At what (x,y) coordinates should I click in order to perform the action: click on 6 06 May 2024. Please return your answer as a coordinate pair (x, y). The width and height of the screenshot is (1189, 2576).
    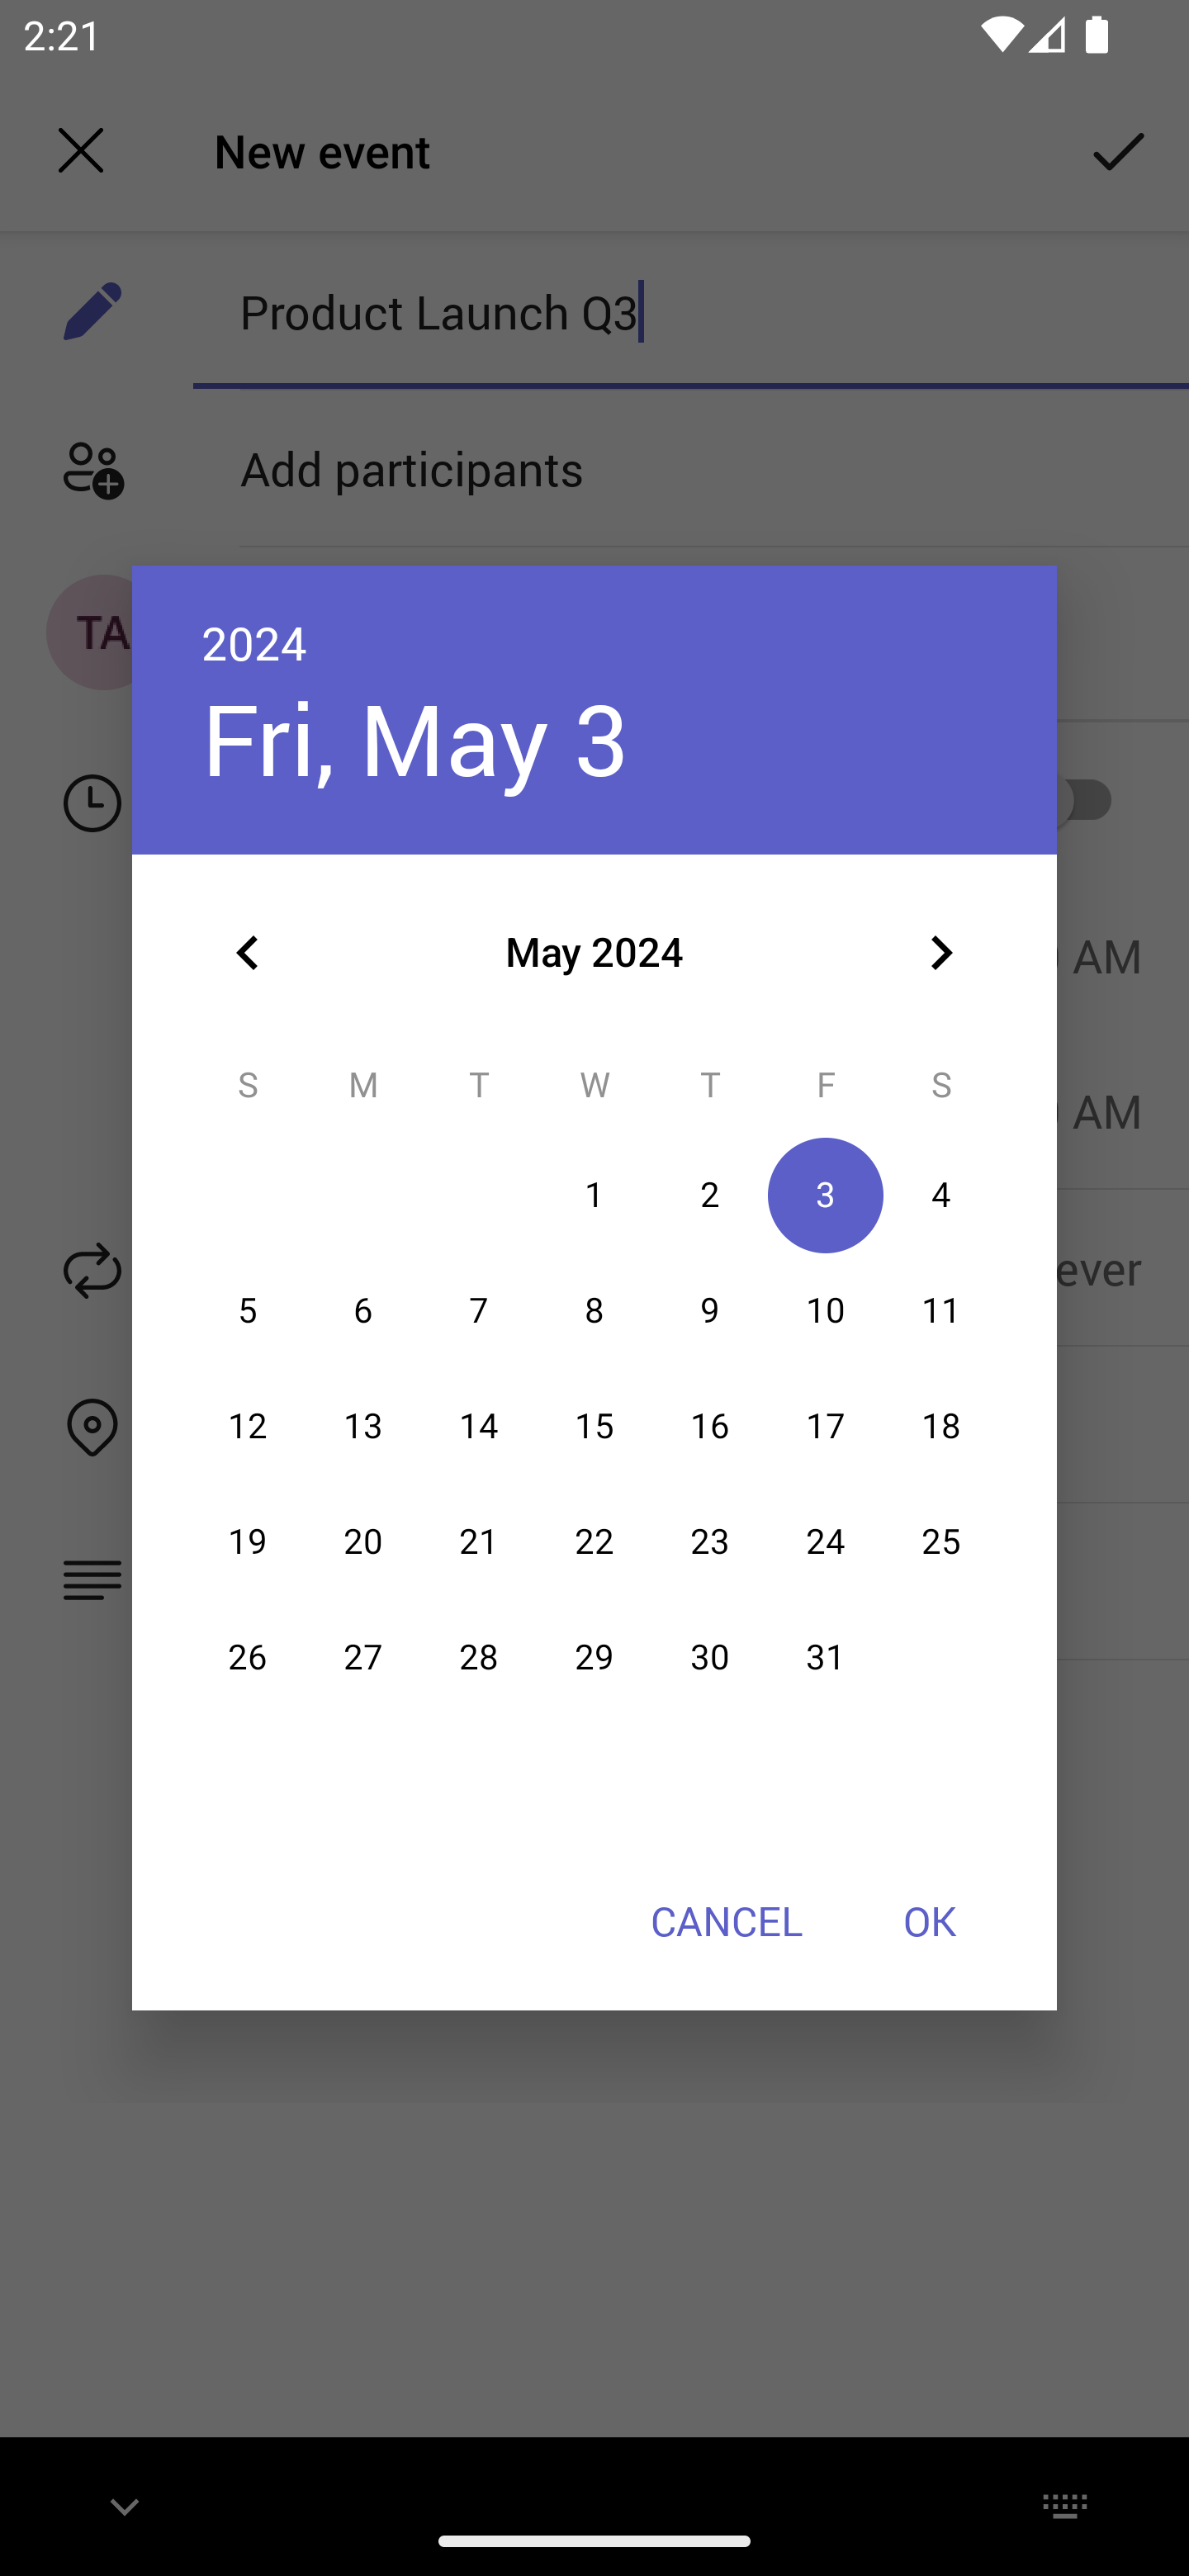
    Looking at the image, I should click on (363, 1311).